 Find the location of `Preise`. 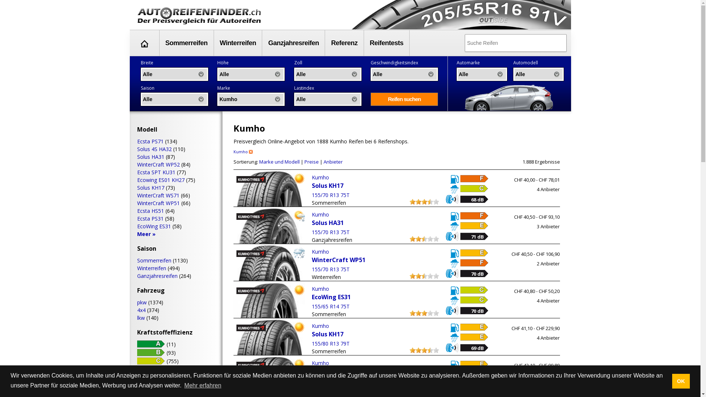

Preise is located at coordinates (312, 162).